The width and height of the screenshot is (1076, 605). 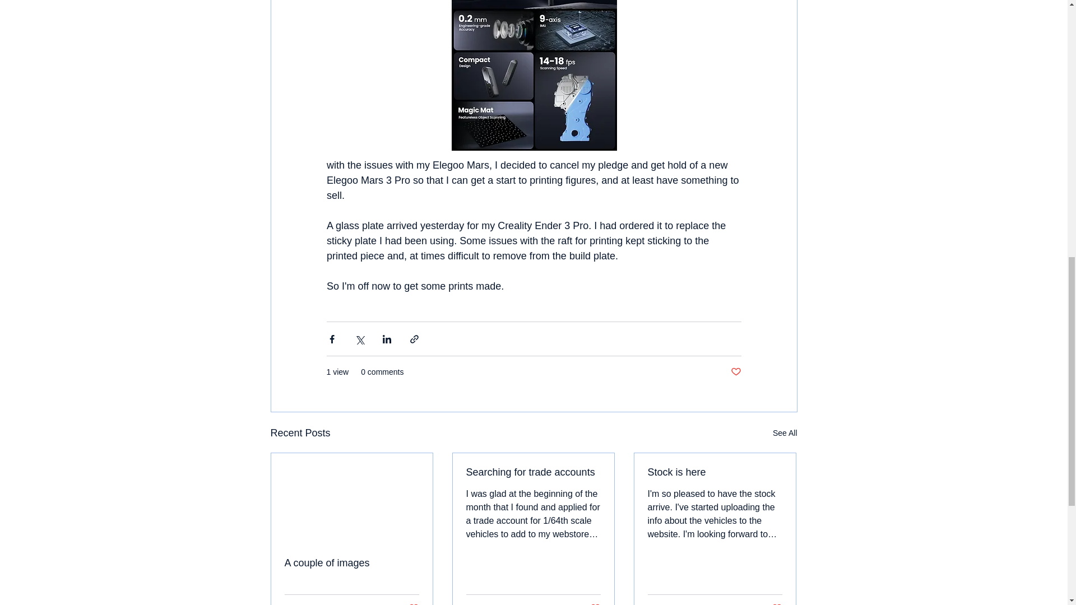 I want to click on See All, so click(x=785, y=434).